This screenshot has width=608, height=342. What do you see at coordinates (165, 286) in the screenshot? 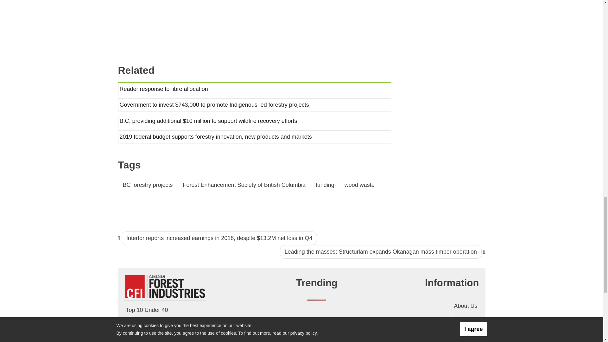
I see `Wood Business` at bounding box center [165, 286].